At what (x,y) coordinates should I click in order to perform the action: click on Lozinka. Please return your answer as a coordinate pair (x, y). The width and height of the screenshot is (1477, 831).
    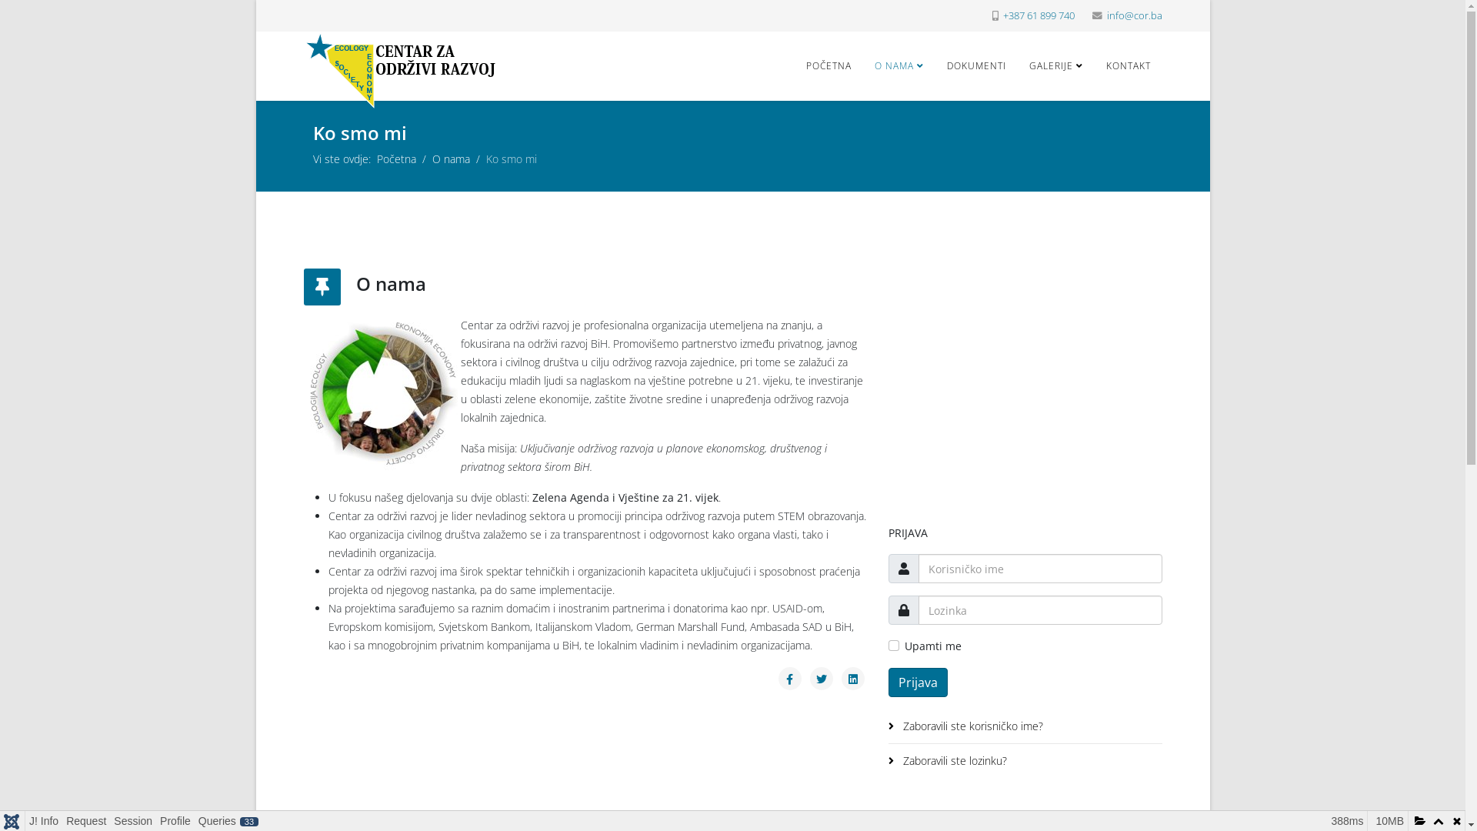
    Looking at the image, I should click on (904, 610).